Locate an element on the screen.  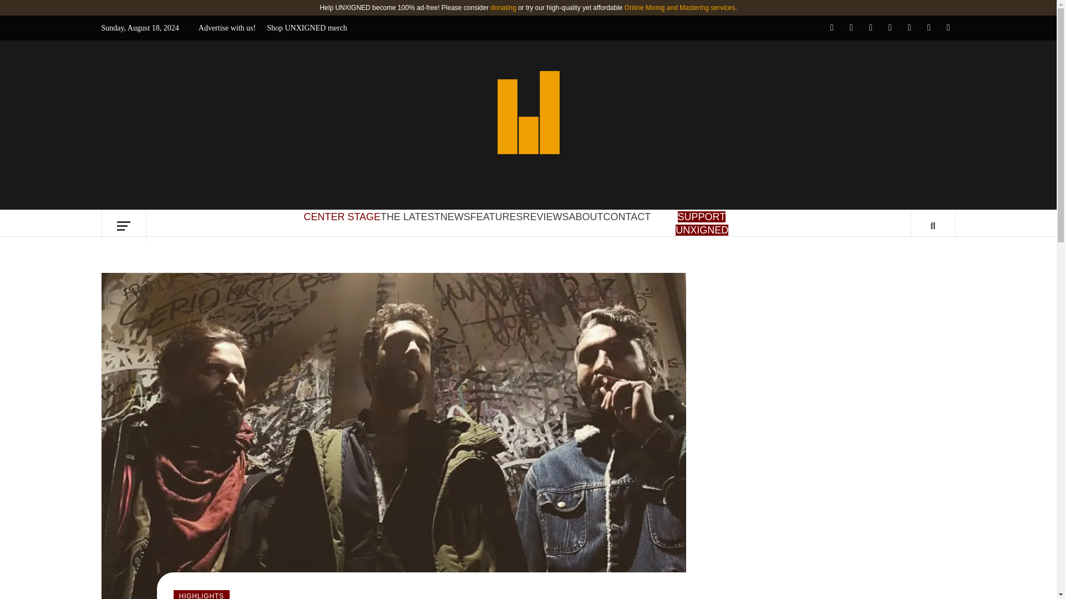
NEWS is located at coordinates (455, 216).